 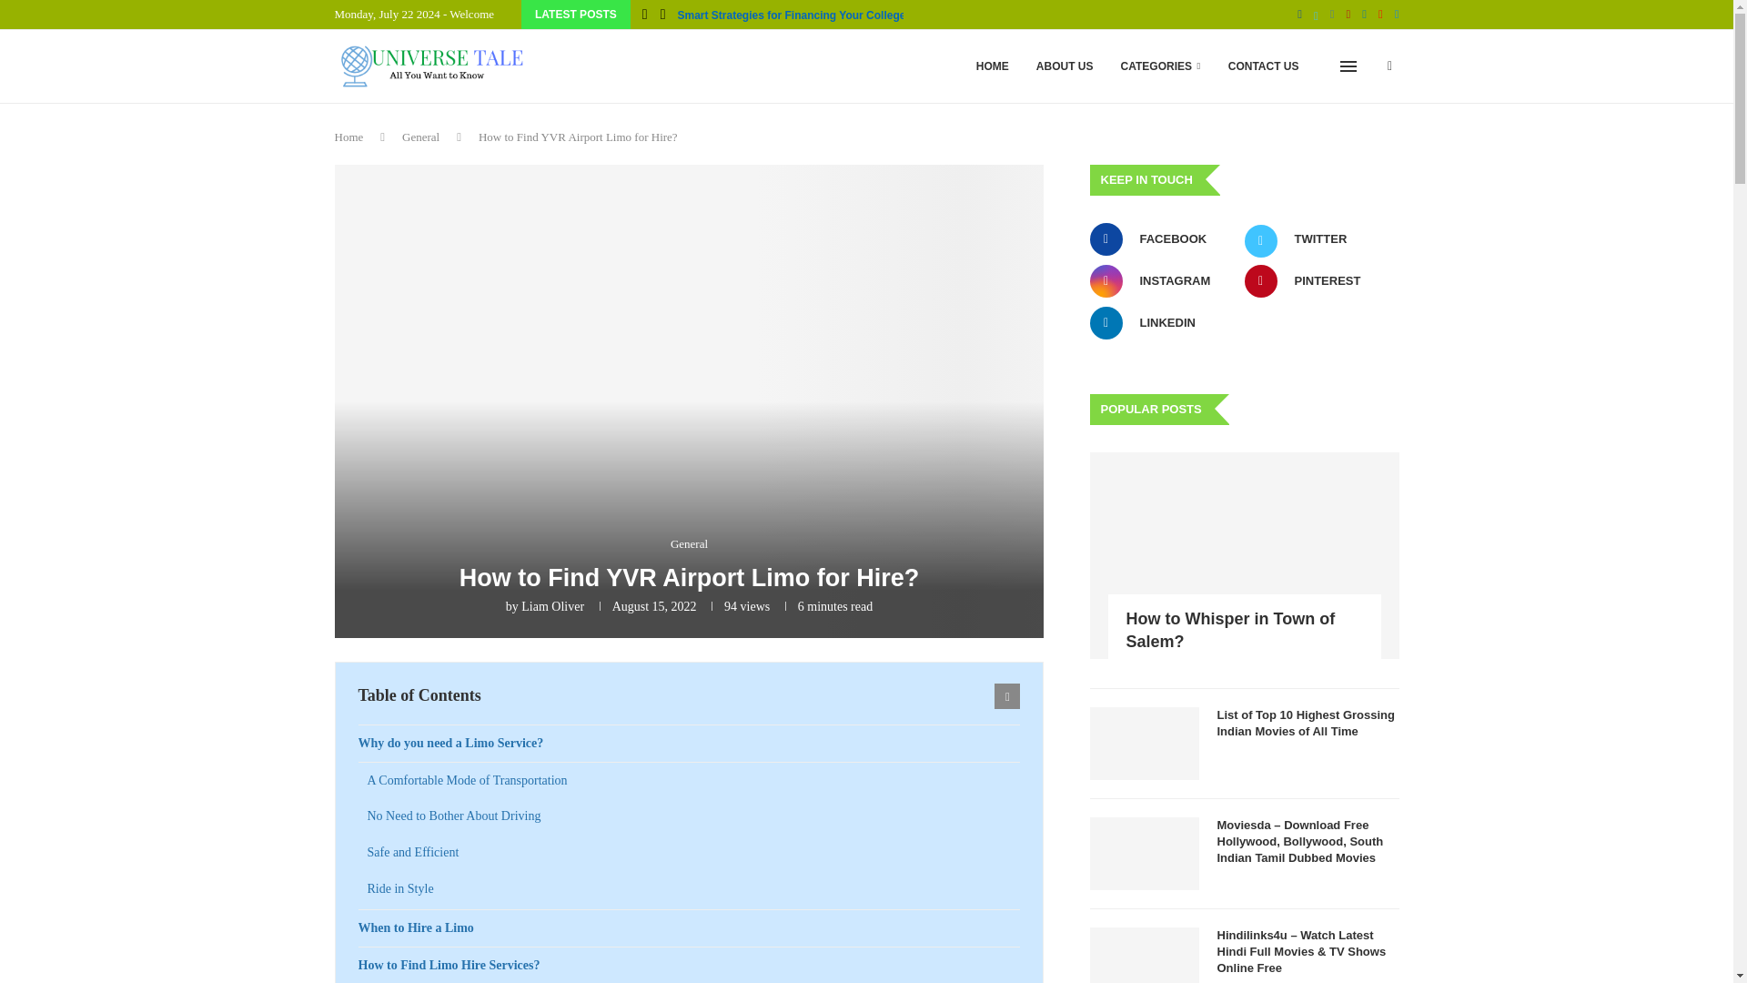 I want to click on CONTACT US, so click(x=1263, y=66).